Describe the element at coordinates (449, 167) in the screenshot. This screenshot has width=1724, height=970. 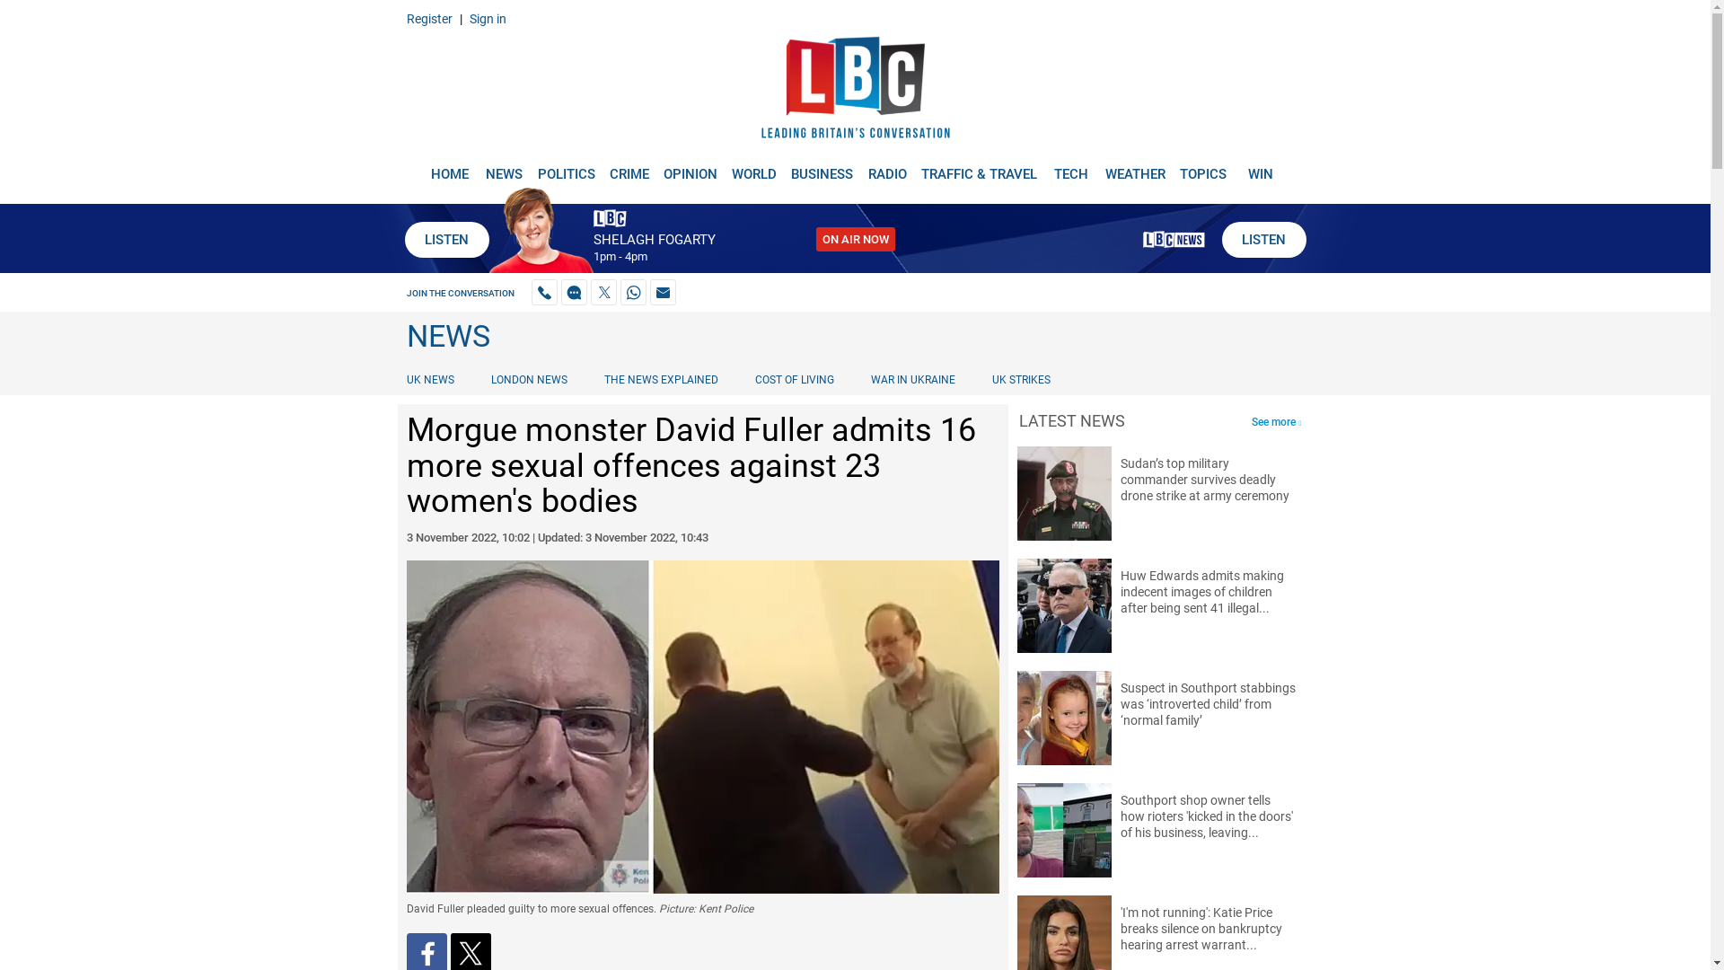
I see `HOME` at that location.